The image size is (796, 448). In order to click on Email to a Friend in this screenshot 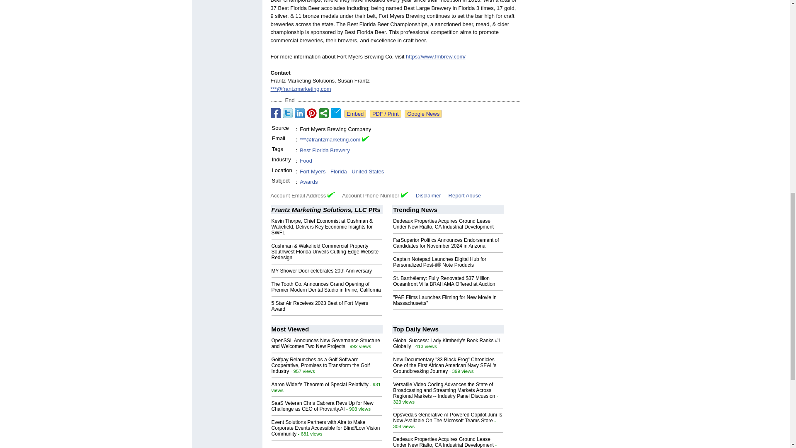, I will do `click(336, 113)`.